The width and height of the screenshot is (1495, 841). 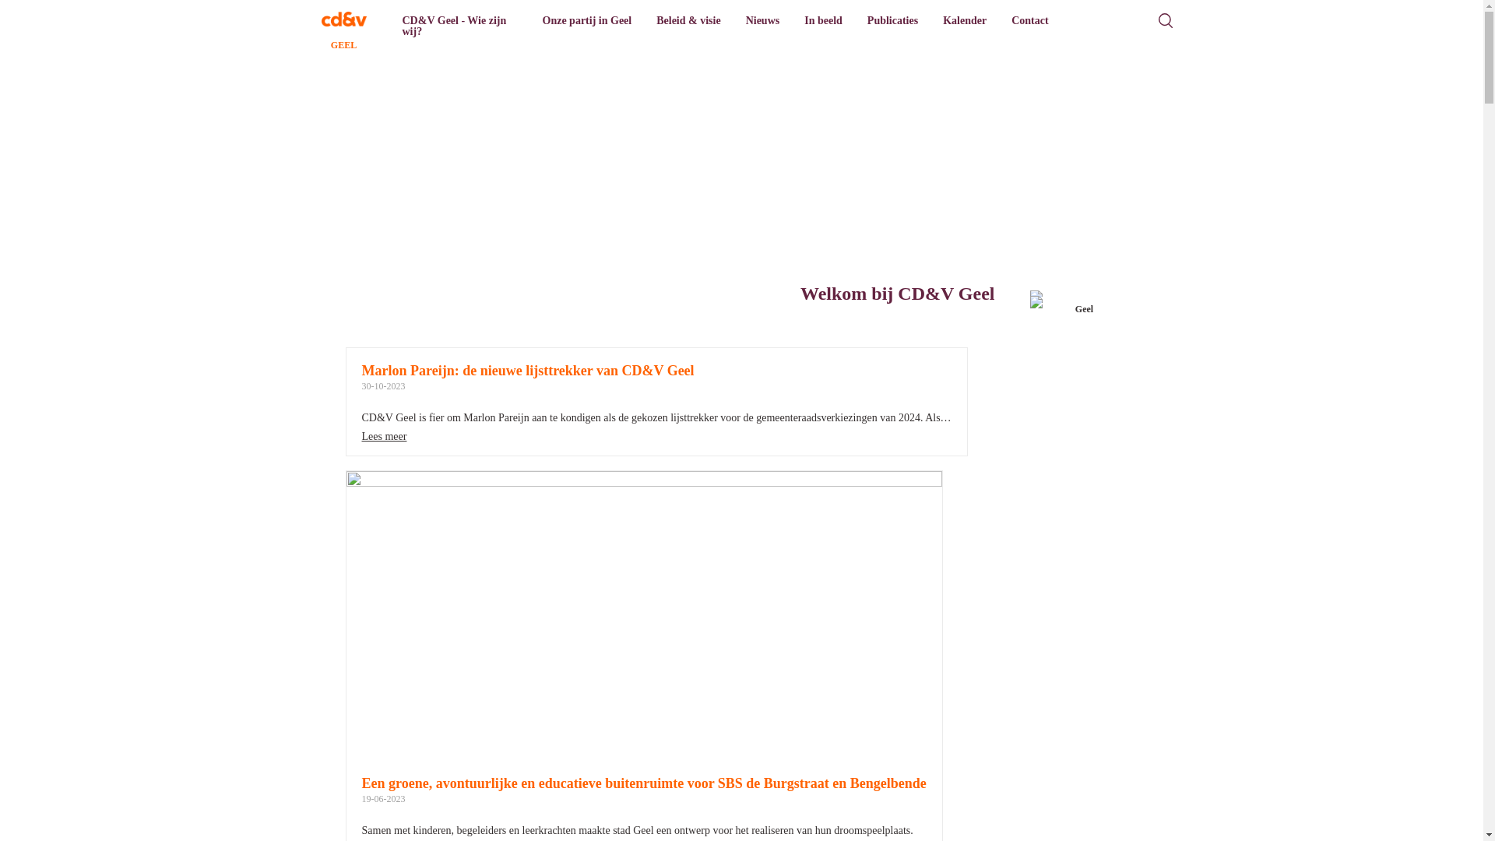 What do you see at coordinates (459, 26) in the screenshot?
I see `CD&V Geel - Wie zijn wij?` at bounding box center [459, 26].